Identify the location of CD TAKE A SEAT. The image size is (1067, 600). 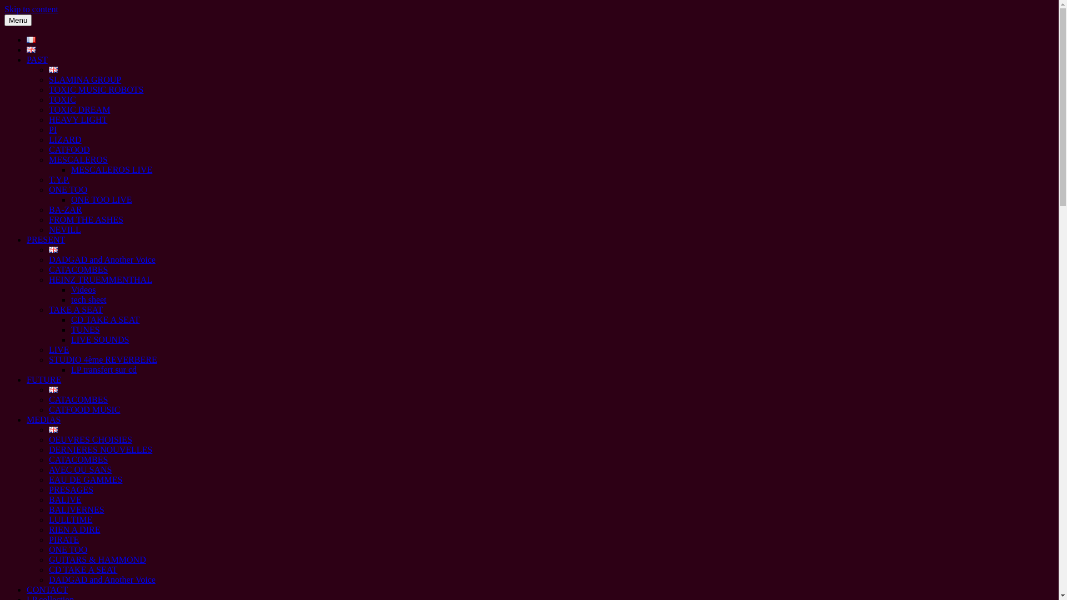
(83, 570).